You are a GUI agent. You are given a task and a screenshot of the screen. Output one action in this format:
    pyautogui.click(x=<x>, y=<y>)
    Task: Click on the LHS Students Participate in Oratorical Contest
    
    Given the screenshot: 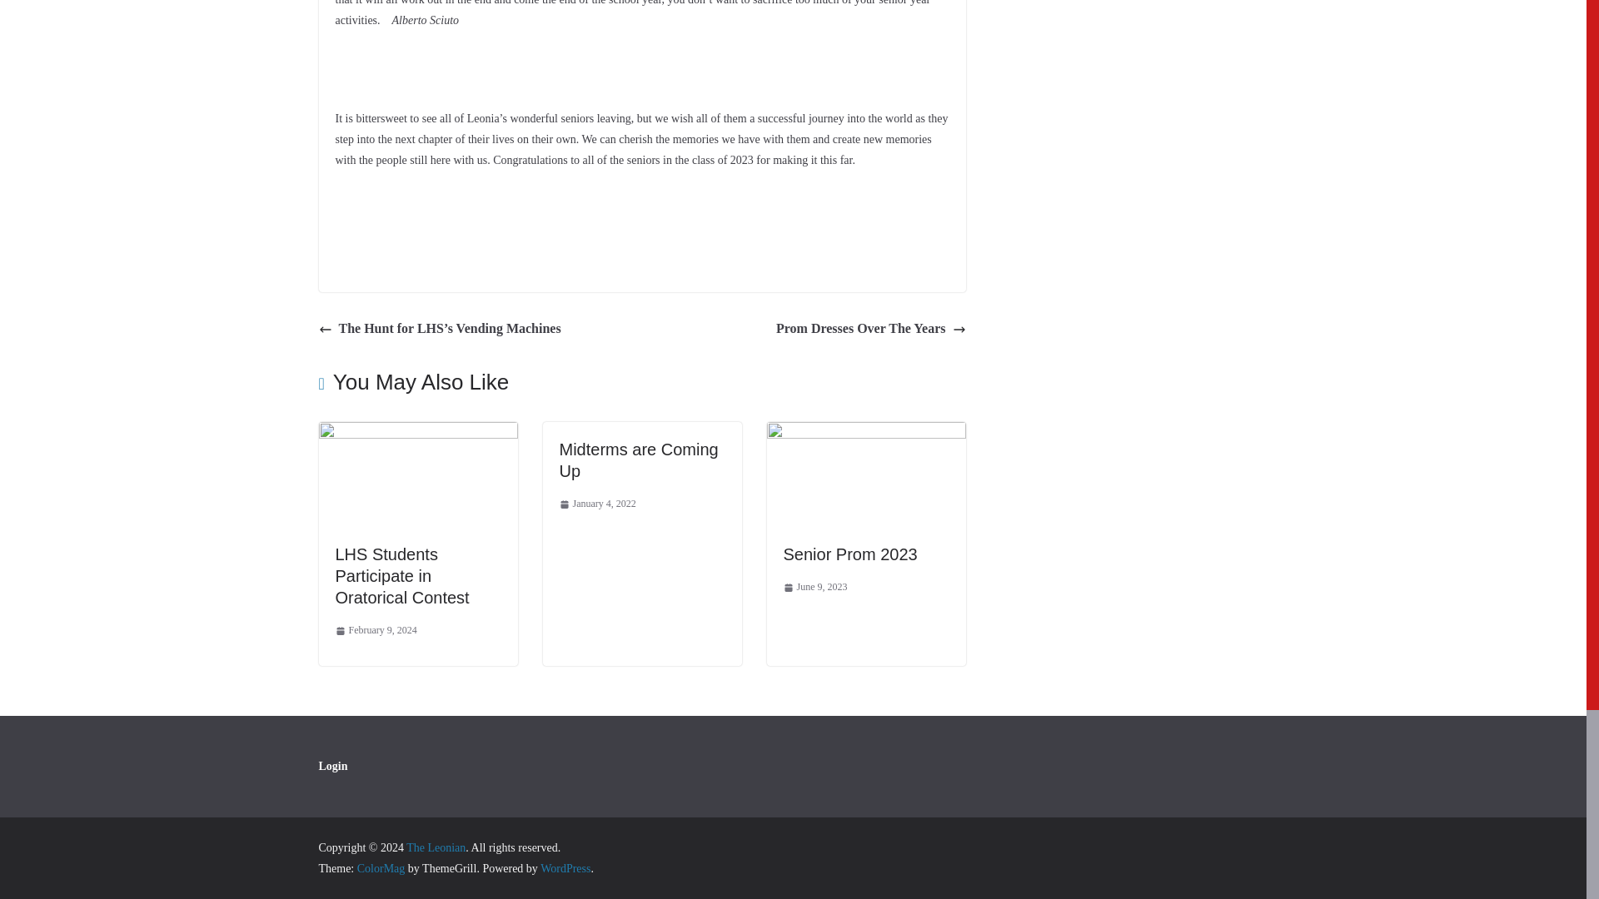 What is the action you would take?
    pyautogui.click(x=417, y=433)
    